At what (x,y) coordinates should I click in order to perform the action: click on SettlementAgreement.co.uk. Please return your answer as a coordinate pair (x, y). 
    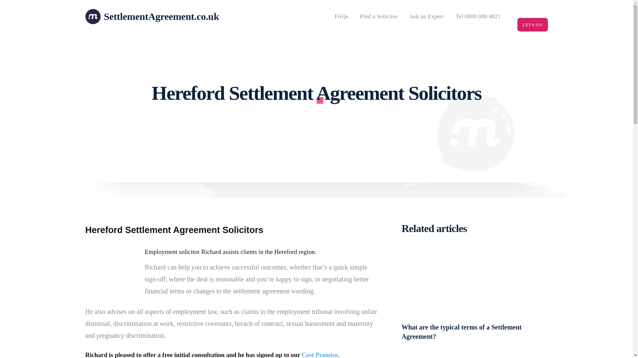
    Looking at the image, I should click on (137, 17).